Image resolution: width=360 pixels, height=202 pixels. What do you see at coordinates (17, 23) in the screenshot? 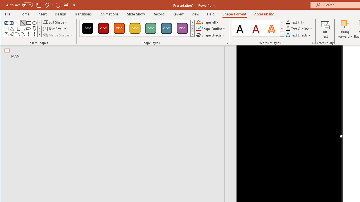
I see `Line` at bounding box center [17, 23].